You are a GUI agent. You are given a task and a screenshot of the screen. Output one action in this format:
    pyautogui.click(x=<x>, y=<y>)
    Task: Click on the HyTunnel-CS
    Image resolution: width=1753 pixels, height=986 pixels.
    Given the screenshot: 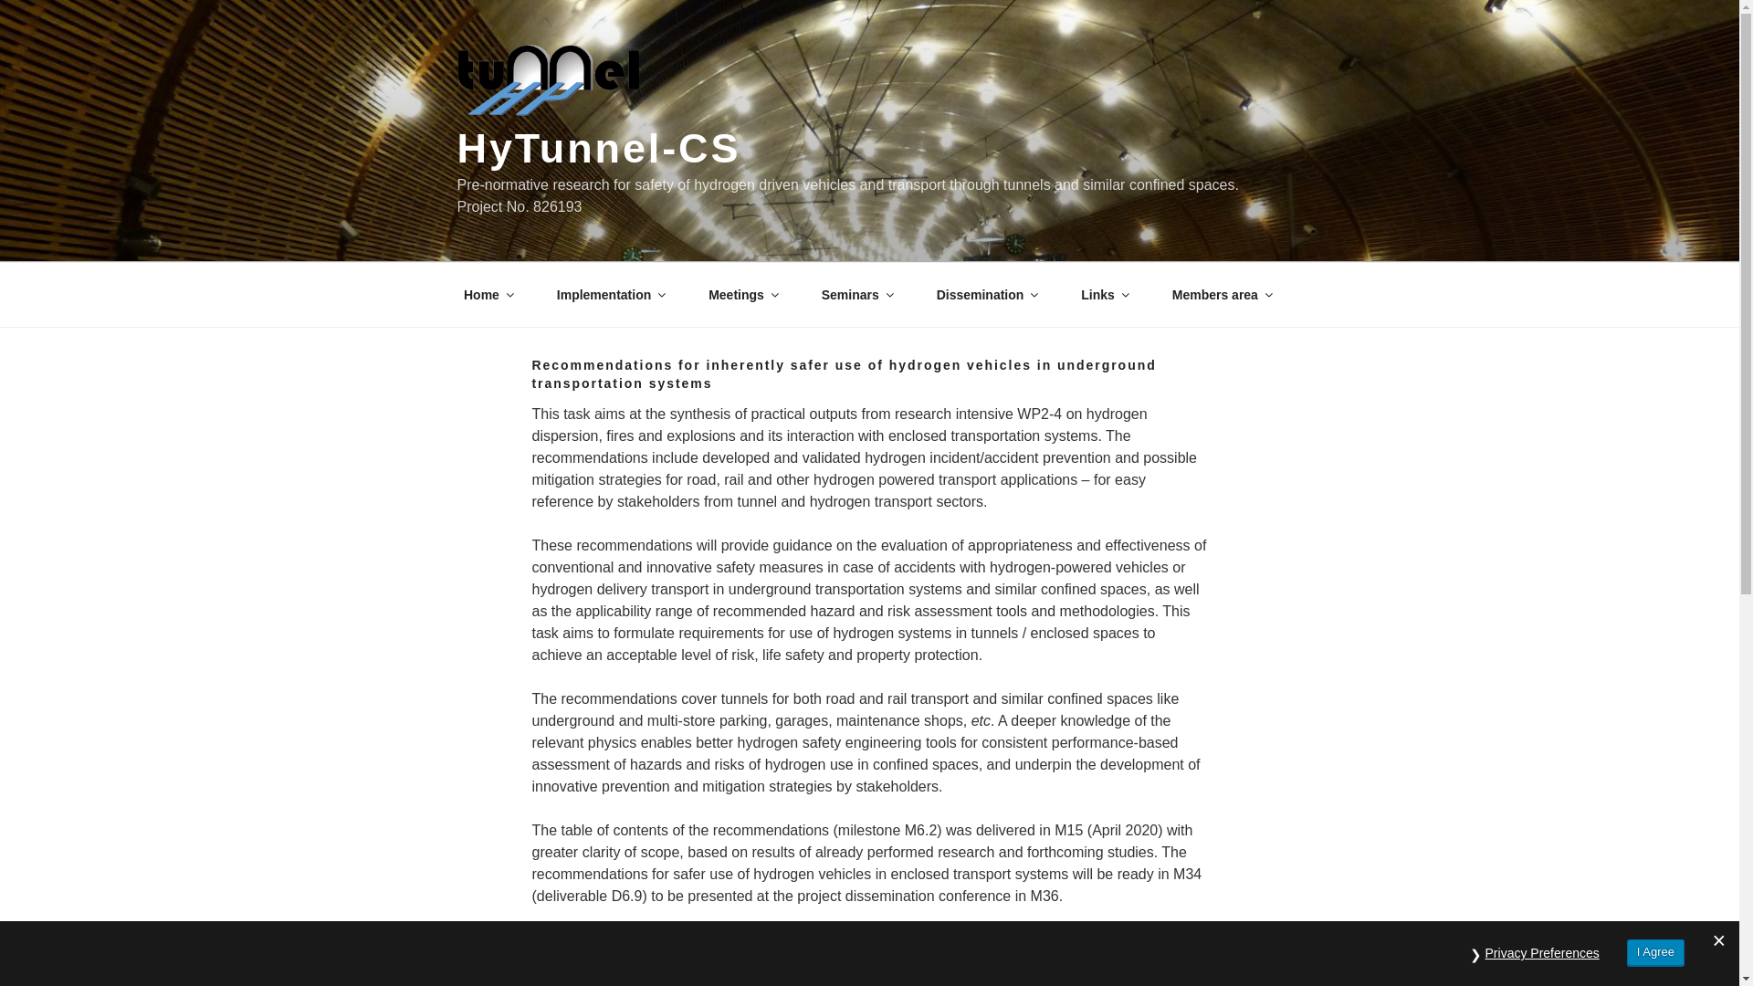 What is the action you would take?
    pyautogui.click(x=597, y=148)
    